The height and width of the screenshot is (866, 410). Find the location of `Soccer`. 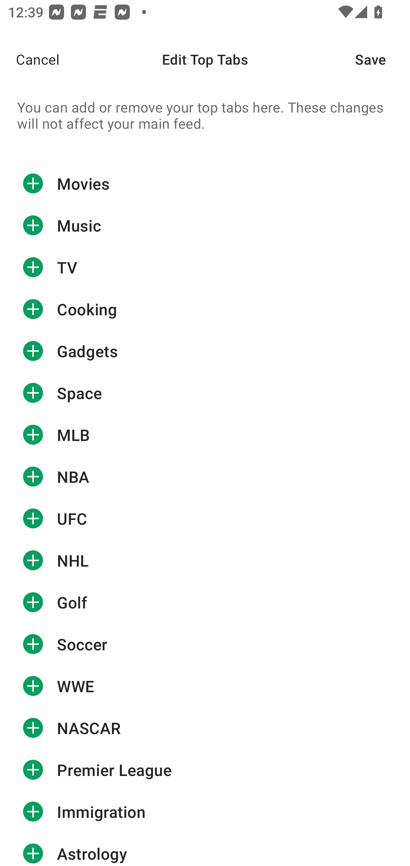

Soccer is located at coordinates (205, 644).